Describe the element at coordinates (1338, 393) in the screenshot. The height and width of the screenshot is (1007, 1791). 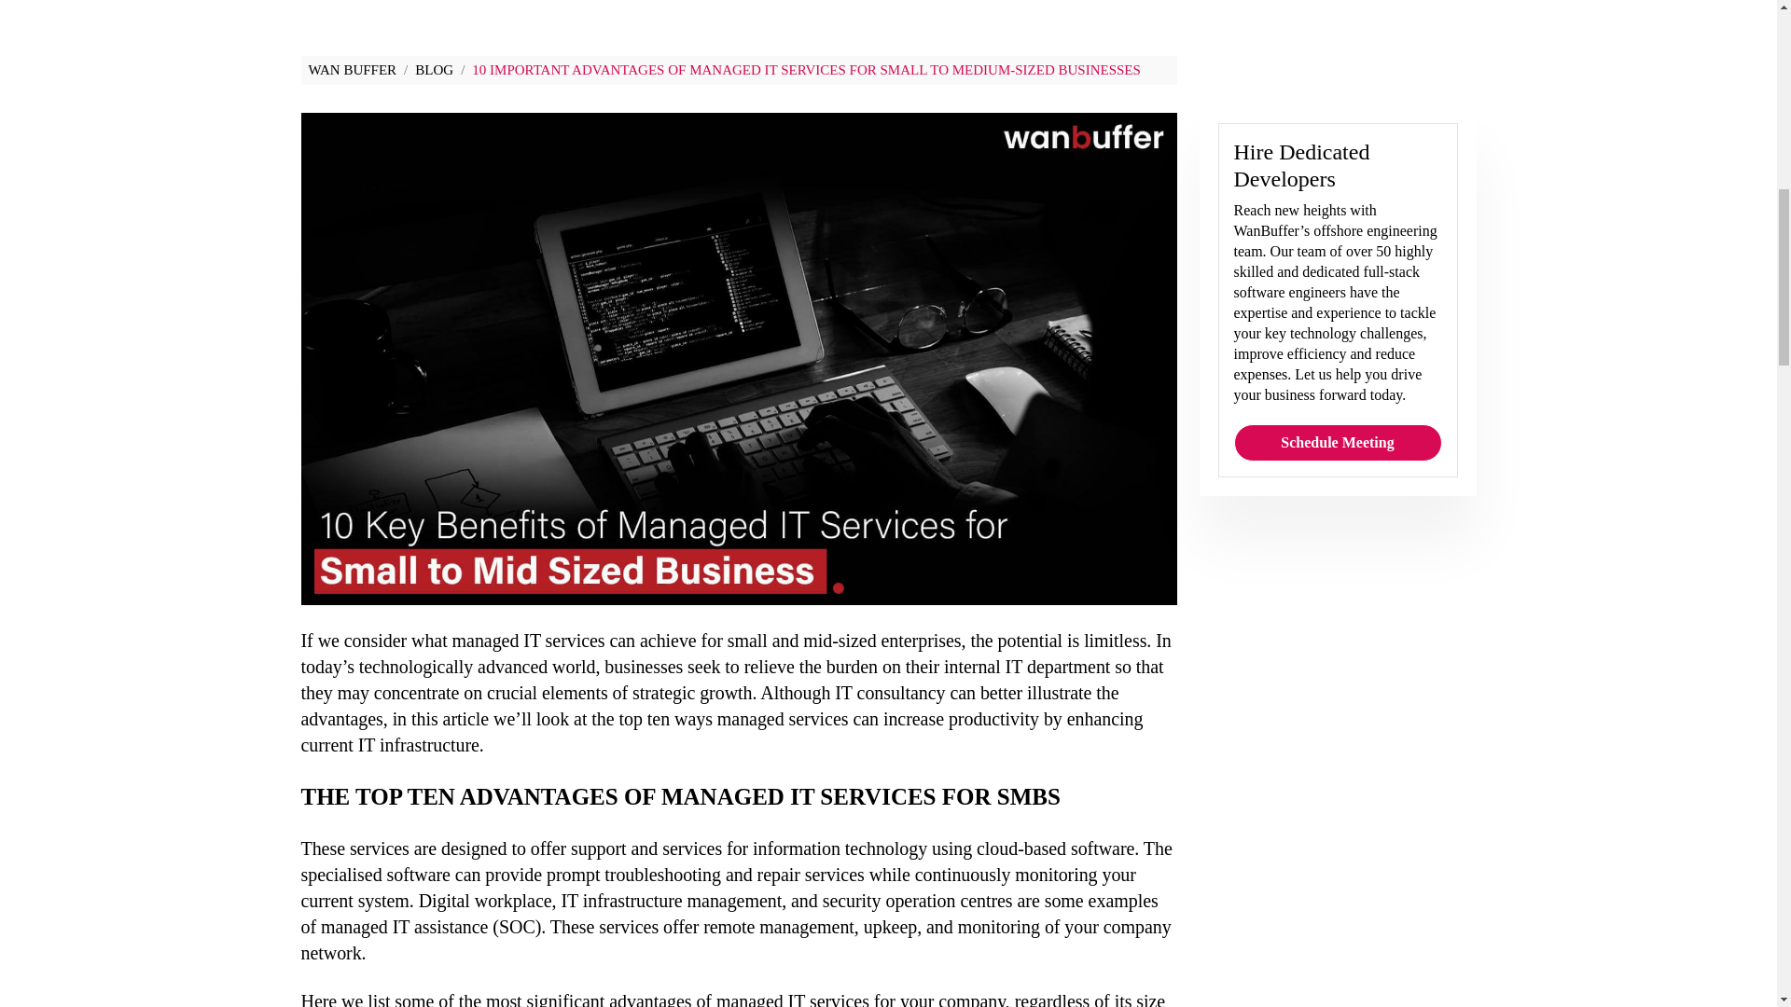
I see `Schedule Meeting` at that location.